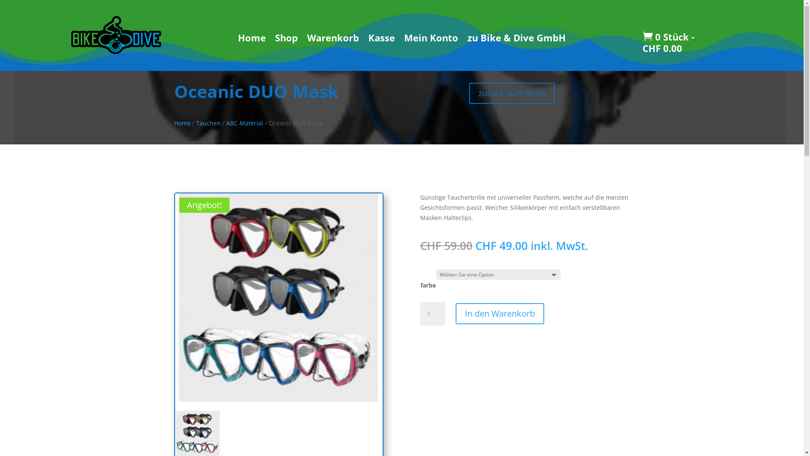  I want to click on Mein Konto, so click(431, 39).